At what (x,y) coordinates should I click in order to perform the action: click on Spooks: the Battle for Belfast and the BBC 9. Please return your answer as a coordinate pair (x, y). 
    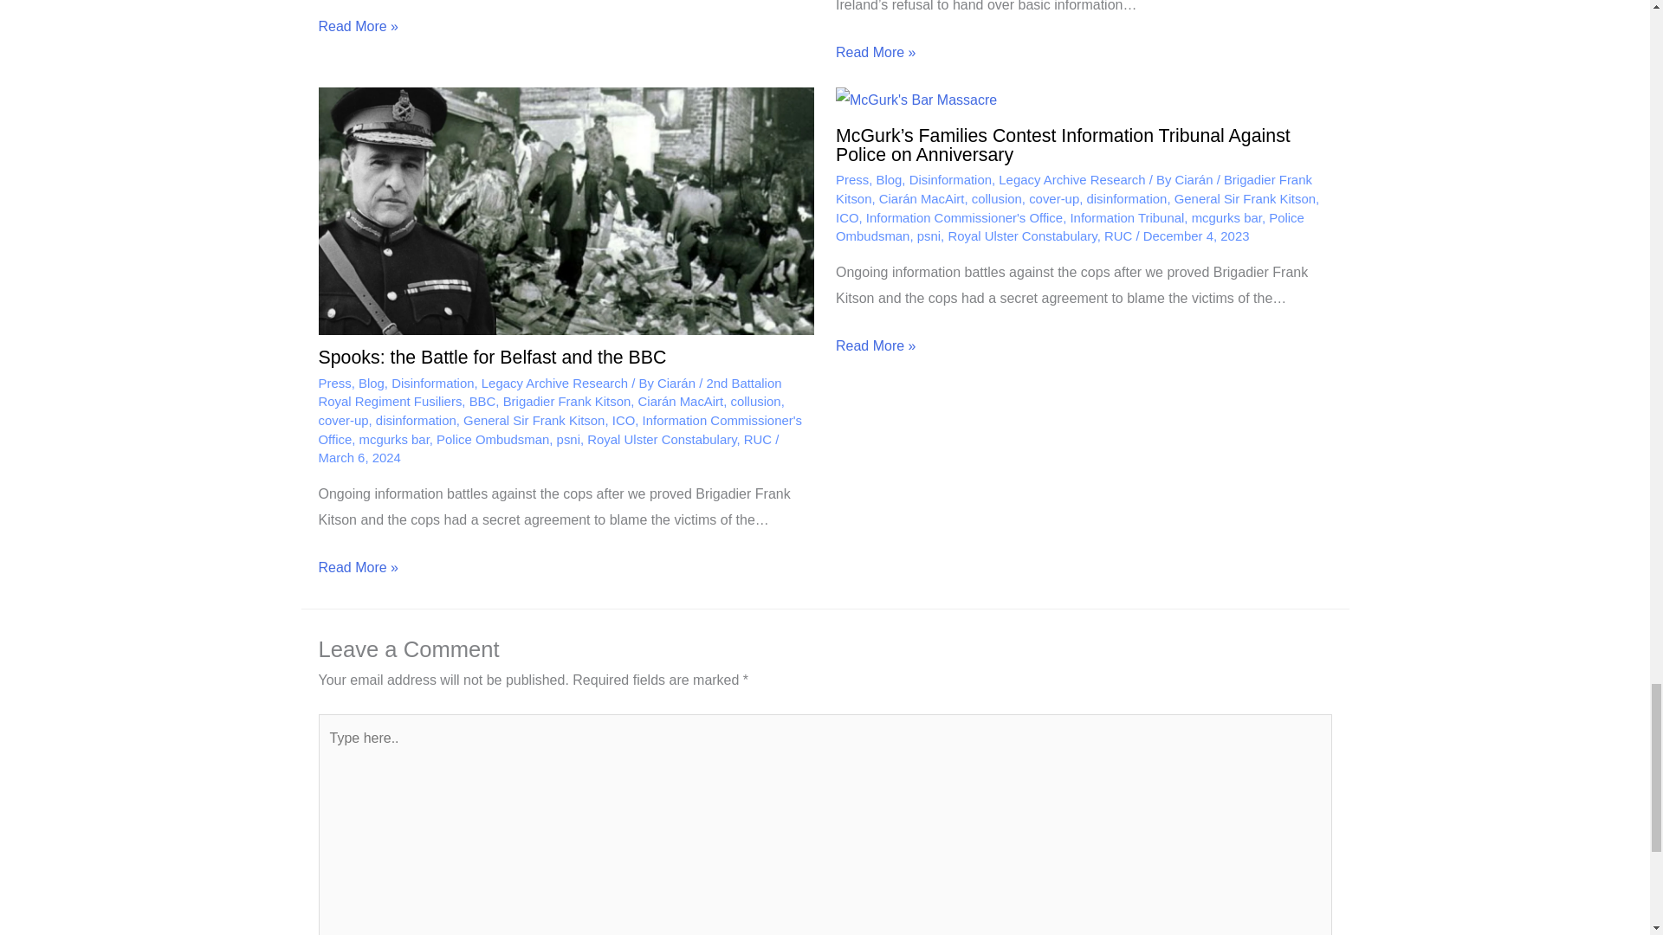
    Looking at the image, I should click on (566, 211).